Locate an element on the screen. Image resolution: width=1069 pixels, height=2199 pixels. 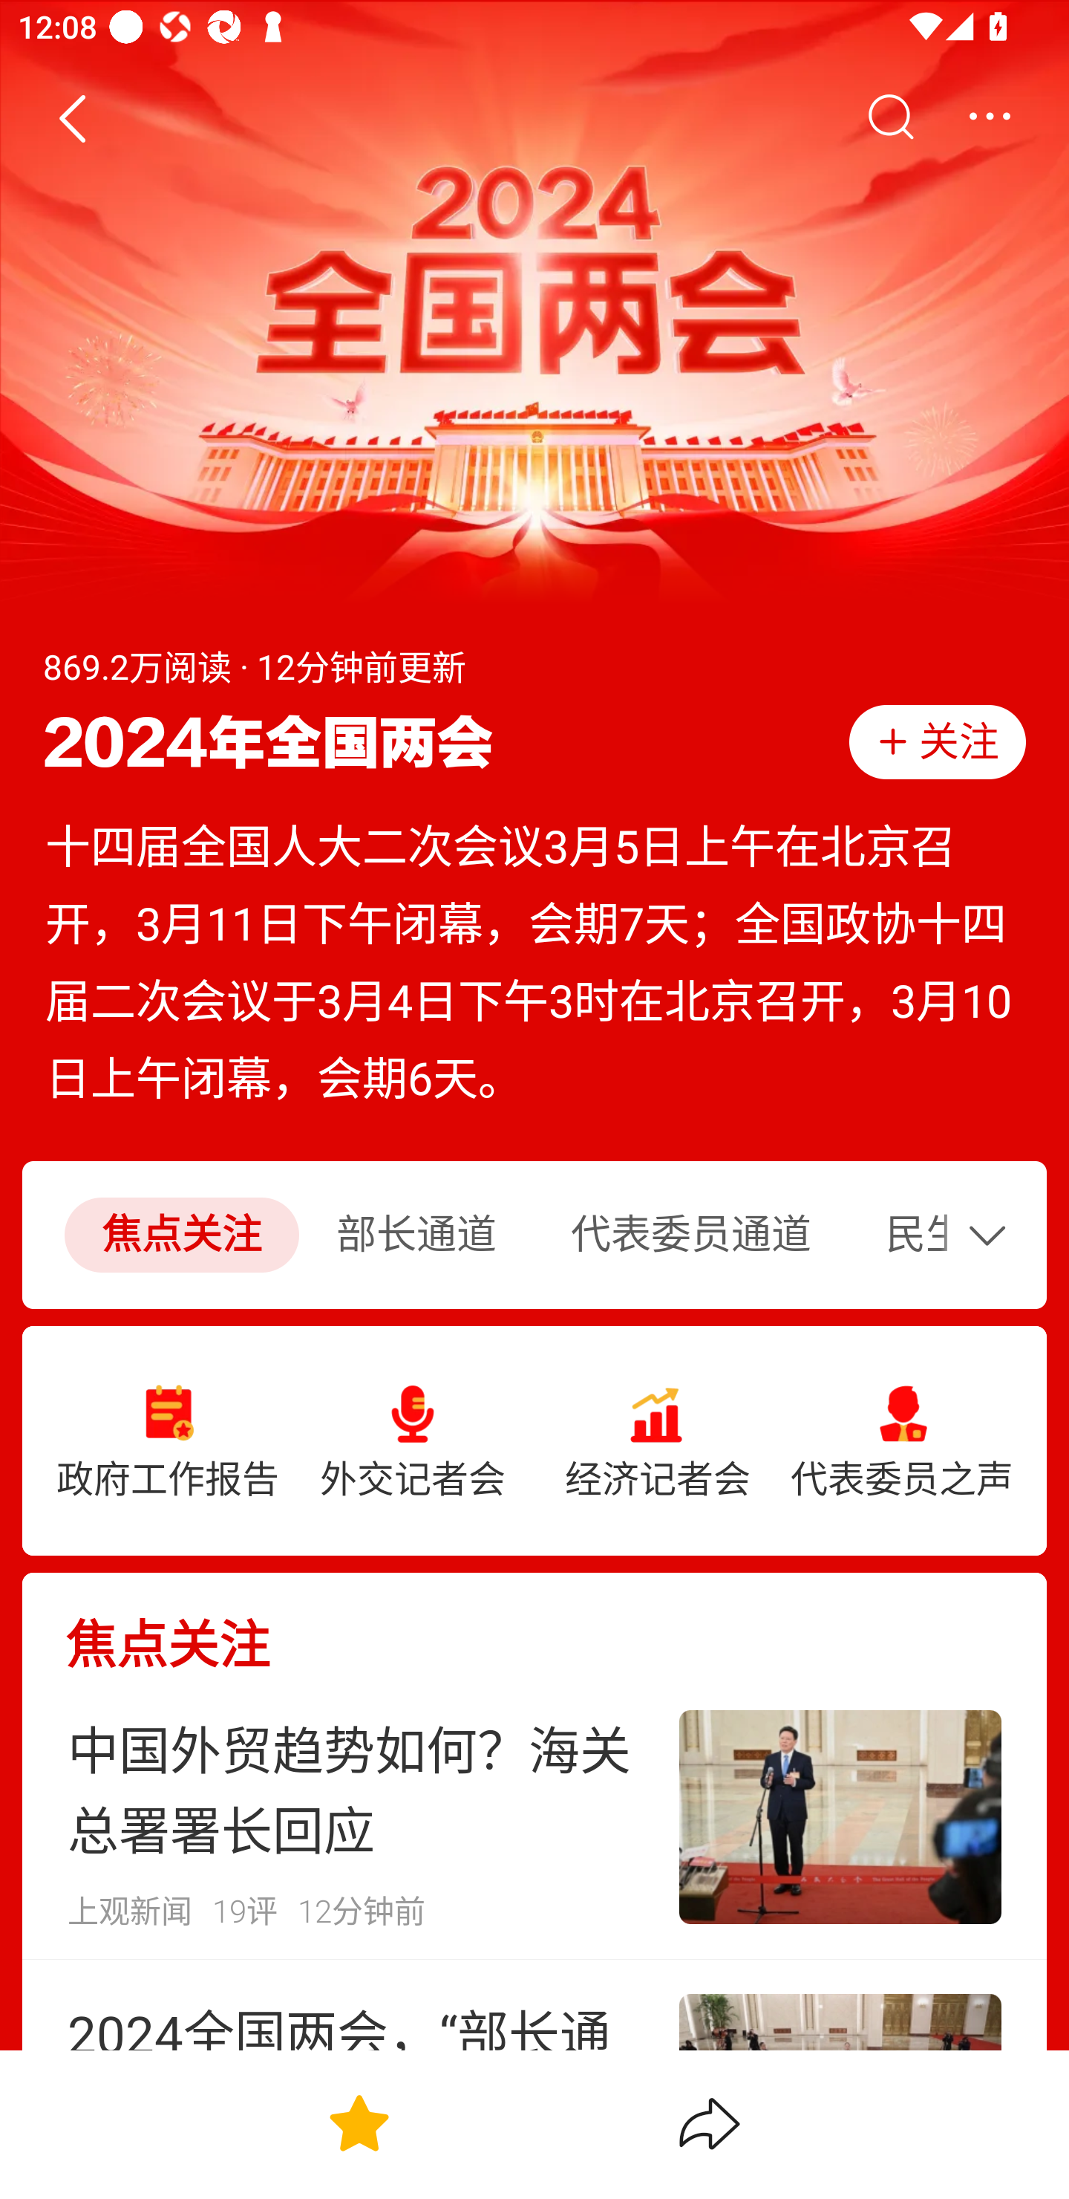
政府工作报告 is located at coordinates (168, 1441).